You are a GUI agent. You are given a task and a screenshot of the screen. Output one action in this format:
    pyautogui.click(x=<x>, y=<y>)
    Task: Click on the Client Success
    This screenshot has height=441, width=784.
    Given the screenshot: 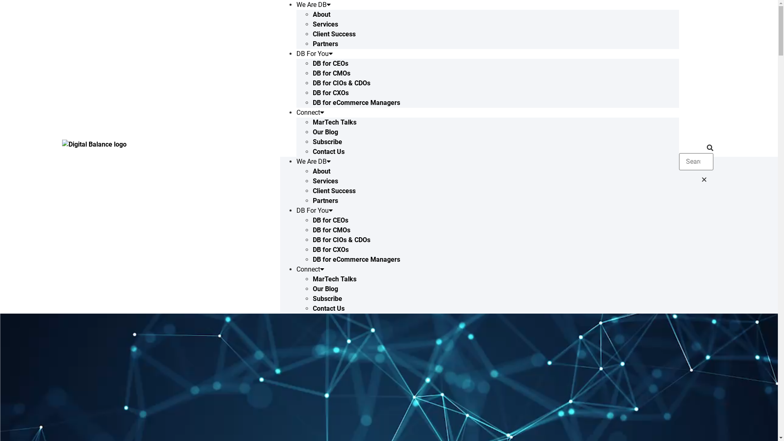 What is the action you would take?
    pyautogui.click(x=334, y=34)
    